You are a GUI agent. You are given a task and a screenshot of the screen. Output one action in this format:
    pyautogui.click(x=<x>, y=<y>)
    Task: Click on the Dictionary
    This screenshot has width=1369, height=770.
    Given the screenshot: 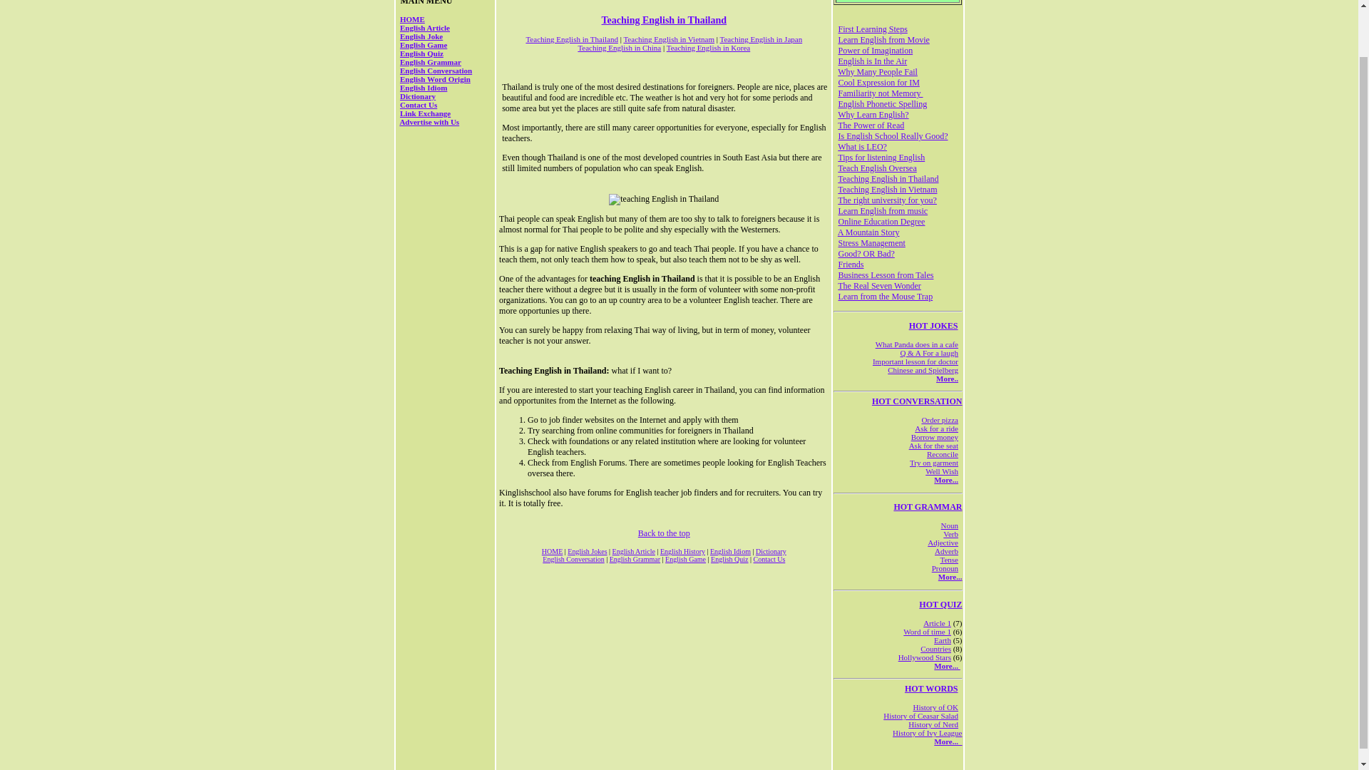 What is the action you would take?
    pyautogui.click(x=770, y=550)
    